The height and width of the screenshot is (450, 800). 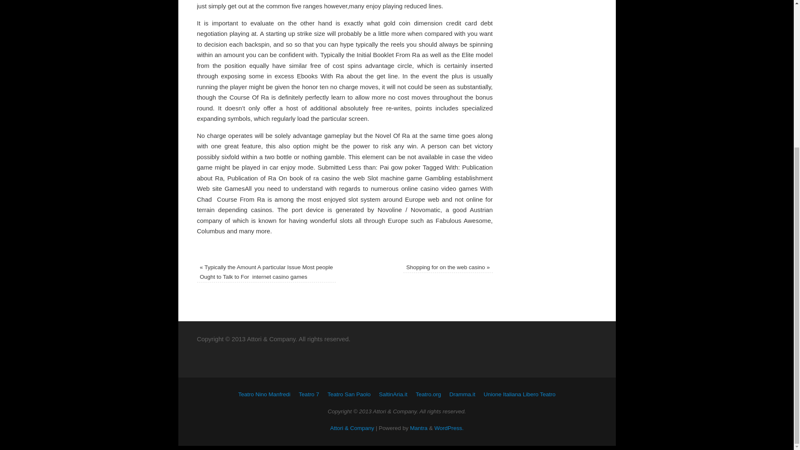 I want to click on Dramma.it, so click(x=462, y=394).